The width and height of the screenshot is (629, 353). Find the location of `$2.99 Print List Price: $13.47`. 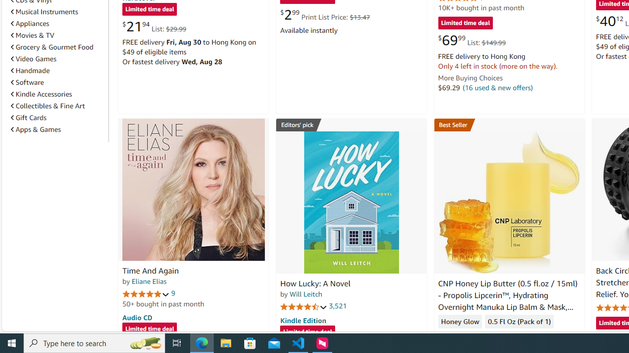

$2.99 Print List Price: $13.47 is located at coordinates (324, 15).